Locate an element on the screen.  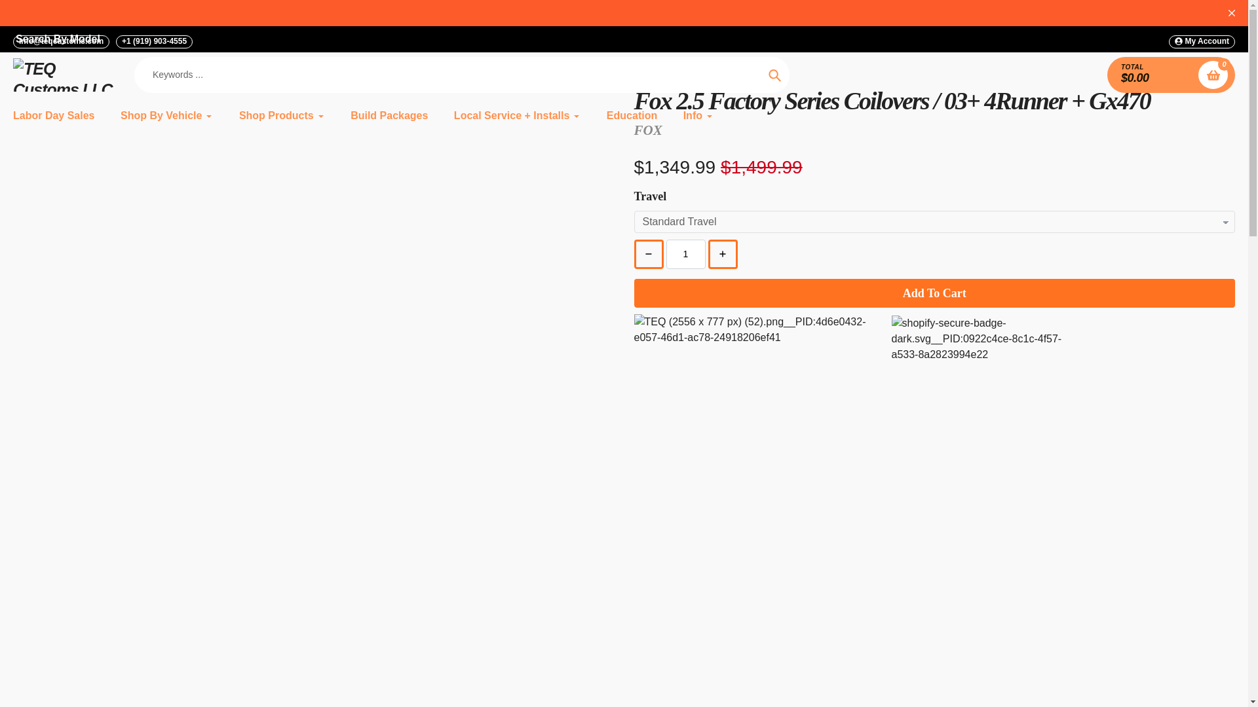
Labor Day Sales is located at coordinates (54, 116).